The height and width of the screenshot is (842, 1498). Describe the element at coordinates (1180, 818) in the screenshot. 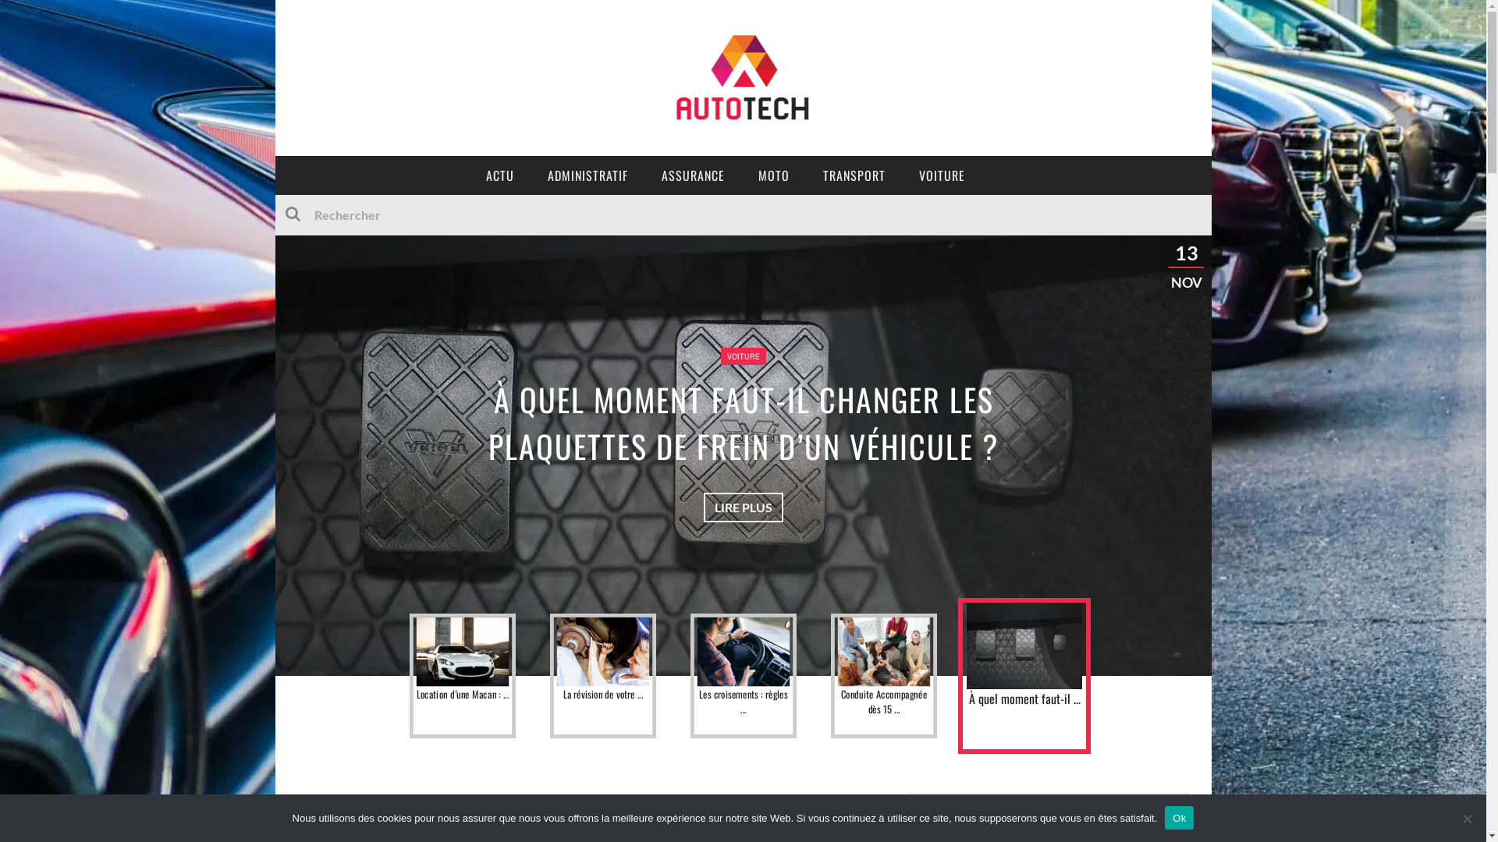

I see `Ok` at that location.